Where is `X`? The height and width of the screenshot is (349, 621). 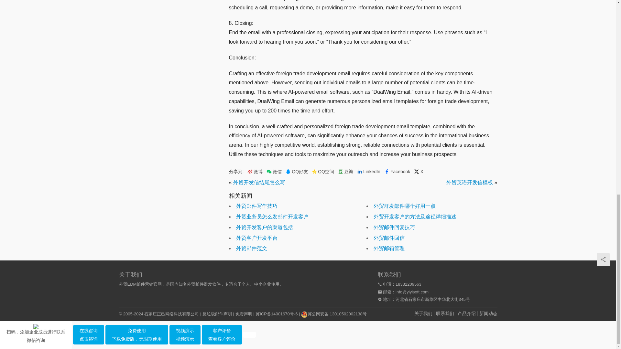 X is located at coordinates (419, 172).